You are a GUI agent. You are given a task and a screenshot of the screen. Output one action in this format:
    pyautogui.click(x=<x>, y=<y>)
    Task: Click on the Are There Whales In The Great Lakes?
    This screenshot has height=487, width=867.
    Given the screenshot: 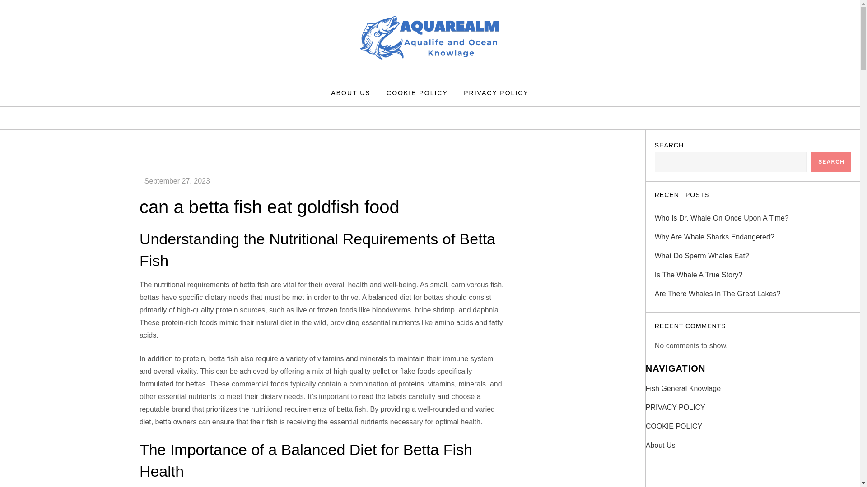 What is the action you would take?
    pyautogui.click(x=718, y=294)
    